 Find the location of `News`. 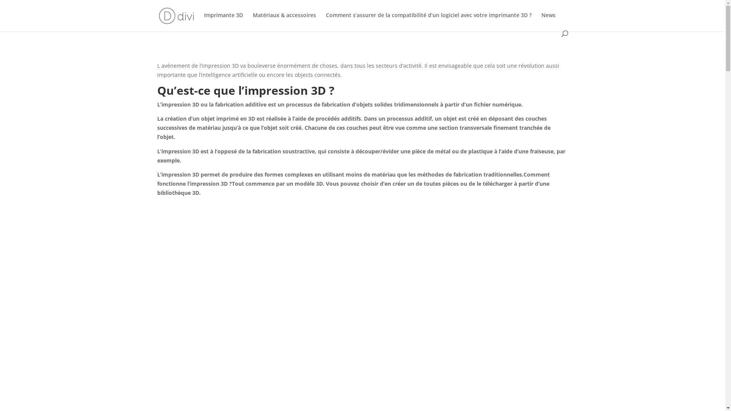

News is located at coordinates (548, 21).